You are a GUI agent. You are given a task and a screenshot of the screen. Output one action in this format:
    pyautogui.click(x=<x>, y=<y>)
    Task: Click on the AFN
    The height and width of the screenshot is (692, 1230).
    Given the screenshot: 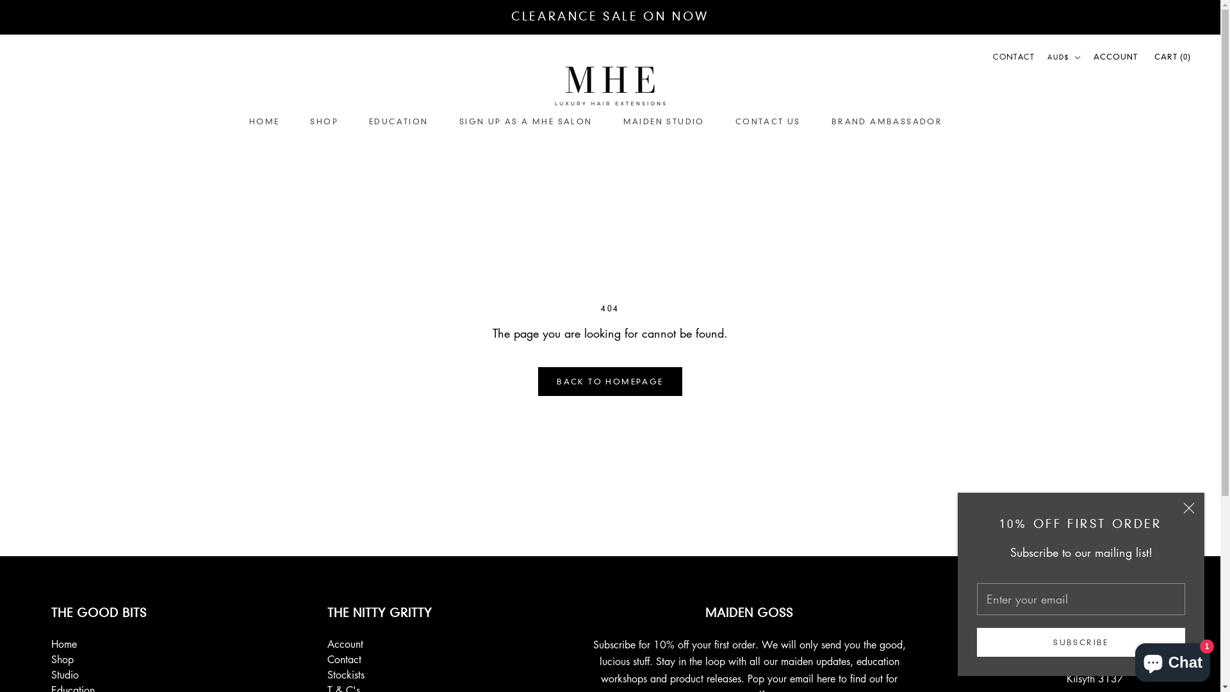 What is the action you would take?
    pyautogui.click(x=1088, y=103)
    